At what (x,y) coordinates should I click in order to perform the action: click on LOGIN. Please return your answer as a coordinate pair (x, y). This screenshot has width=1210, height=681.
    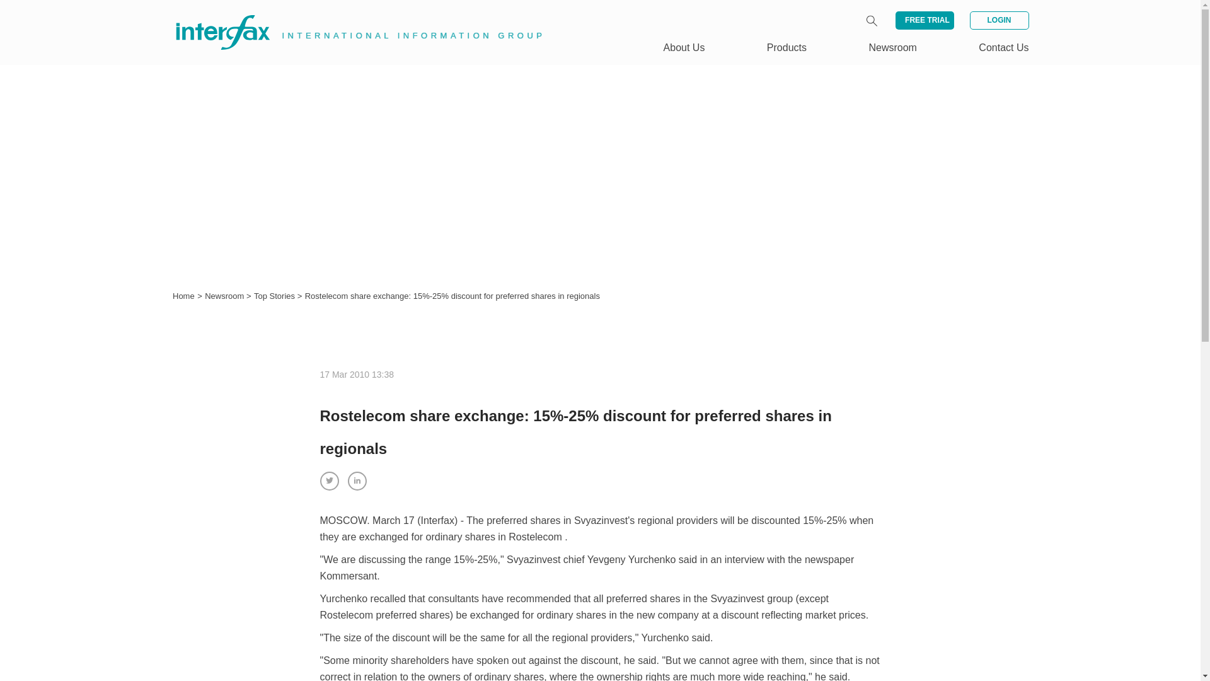
    Looking at the image, I should click on (998, 20).